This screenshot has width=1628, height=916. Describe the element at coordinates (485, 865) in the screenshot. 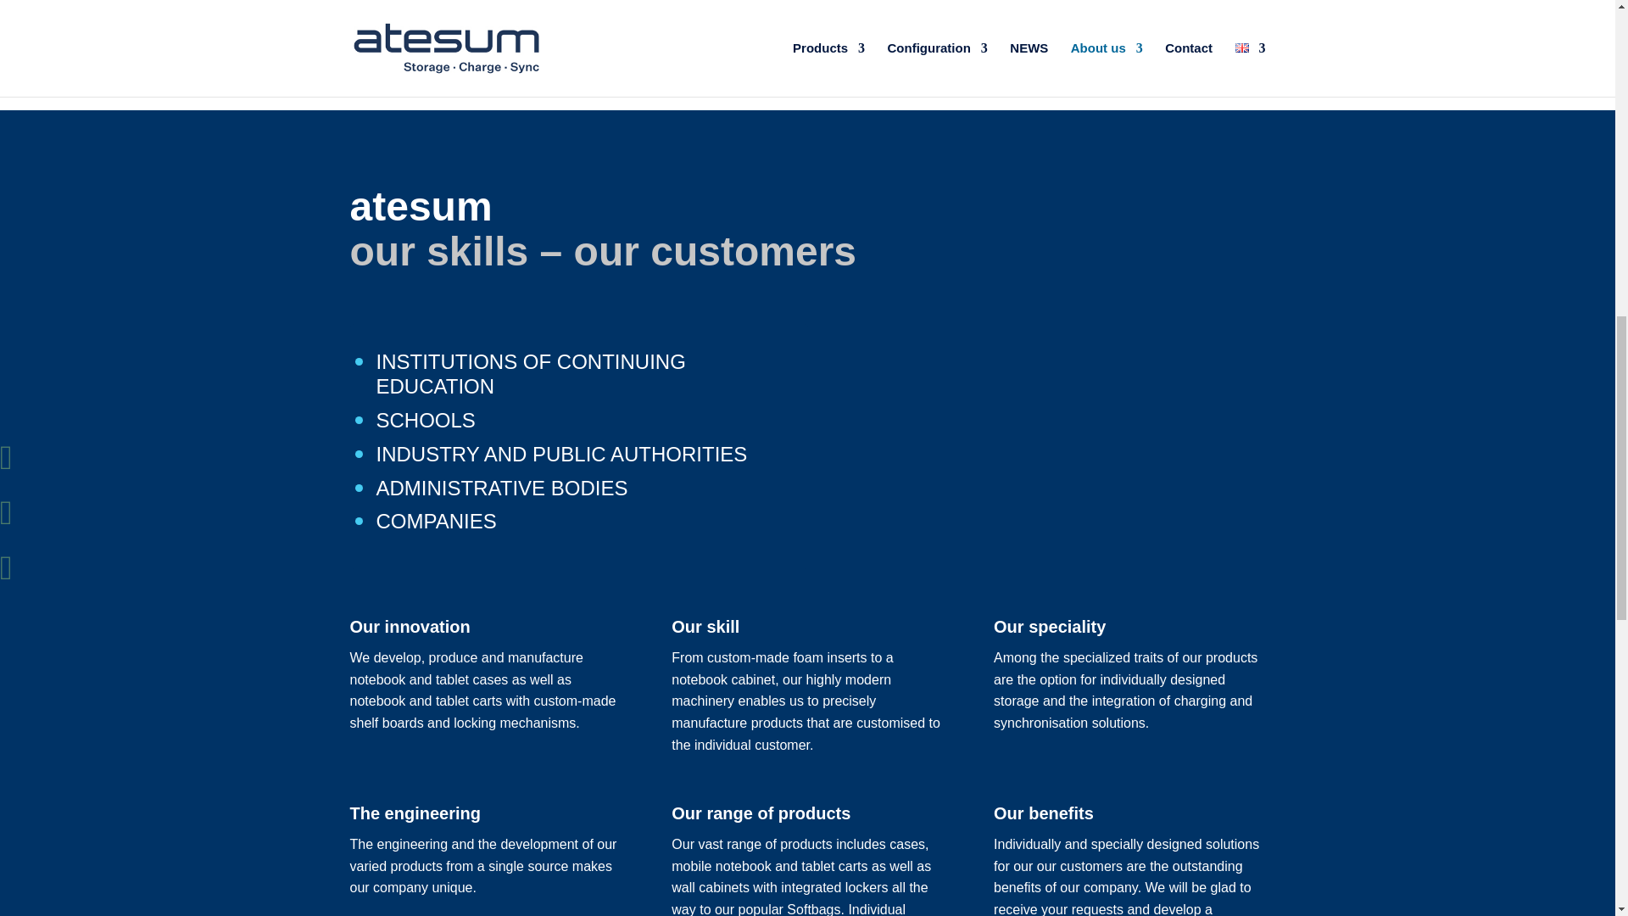

I see `Page 2` at that location.